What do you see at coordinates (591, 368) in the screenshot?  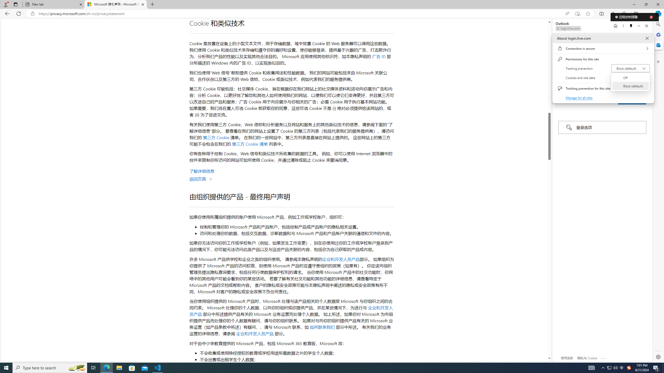 I see `AutomationID: 4105` at bounding box center [591, 368].